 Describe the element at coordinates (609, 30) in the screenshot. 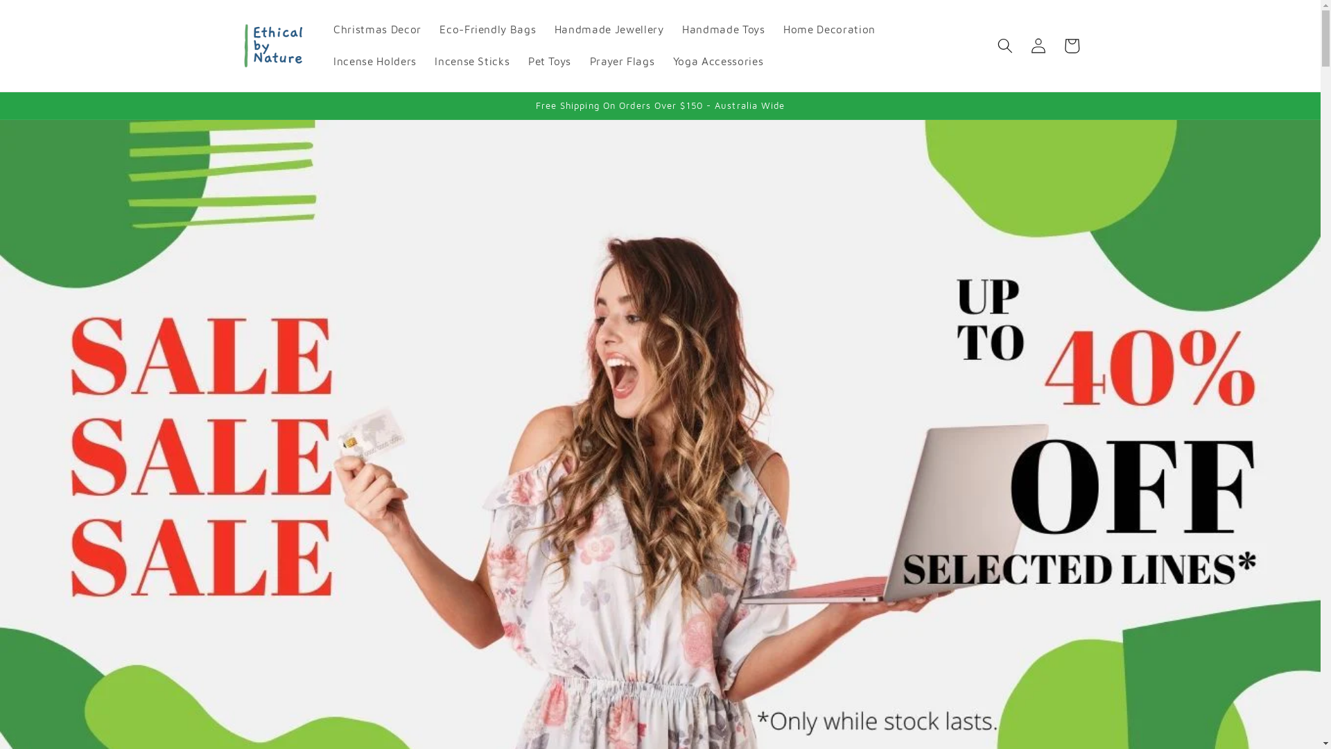

I see `Handmade Jewellery` at that location.